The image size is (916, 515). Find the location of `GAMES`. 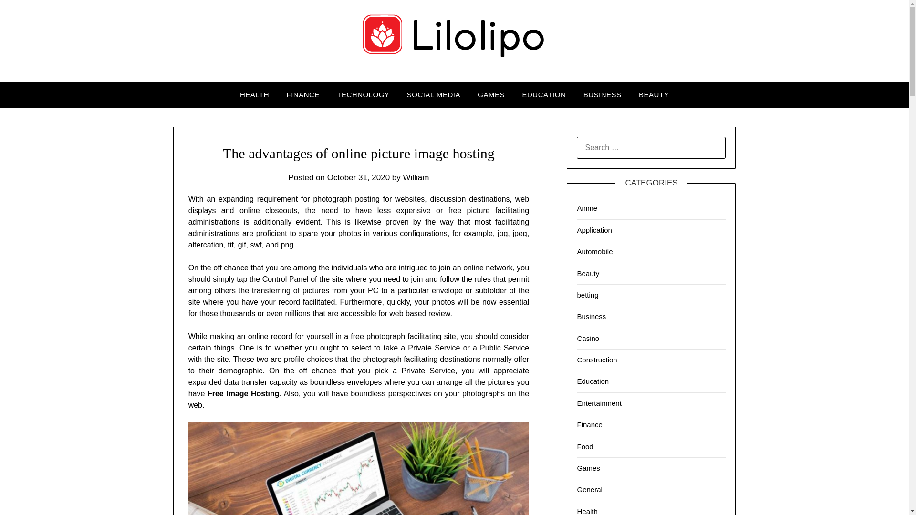

GAMES is located at coordinates (490, 94).